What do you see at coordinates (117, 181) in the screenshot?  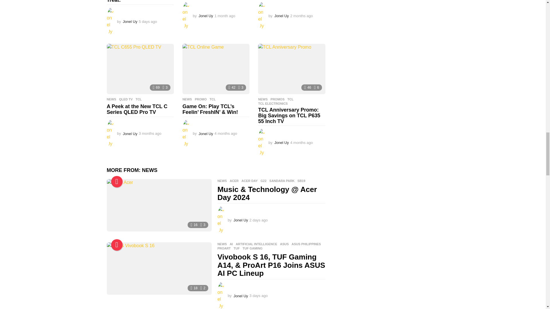 I see `Hot` at bounding box center [117, 181].